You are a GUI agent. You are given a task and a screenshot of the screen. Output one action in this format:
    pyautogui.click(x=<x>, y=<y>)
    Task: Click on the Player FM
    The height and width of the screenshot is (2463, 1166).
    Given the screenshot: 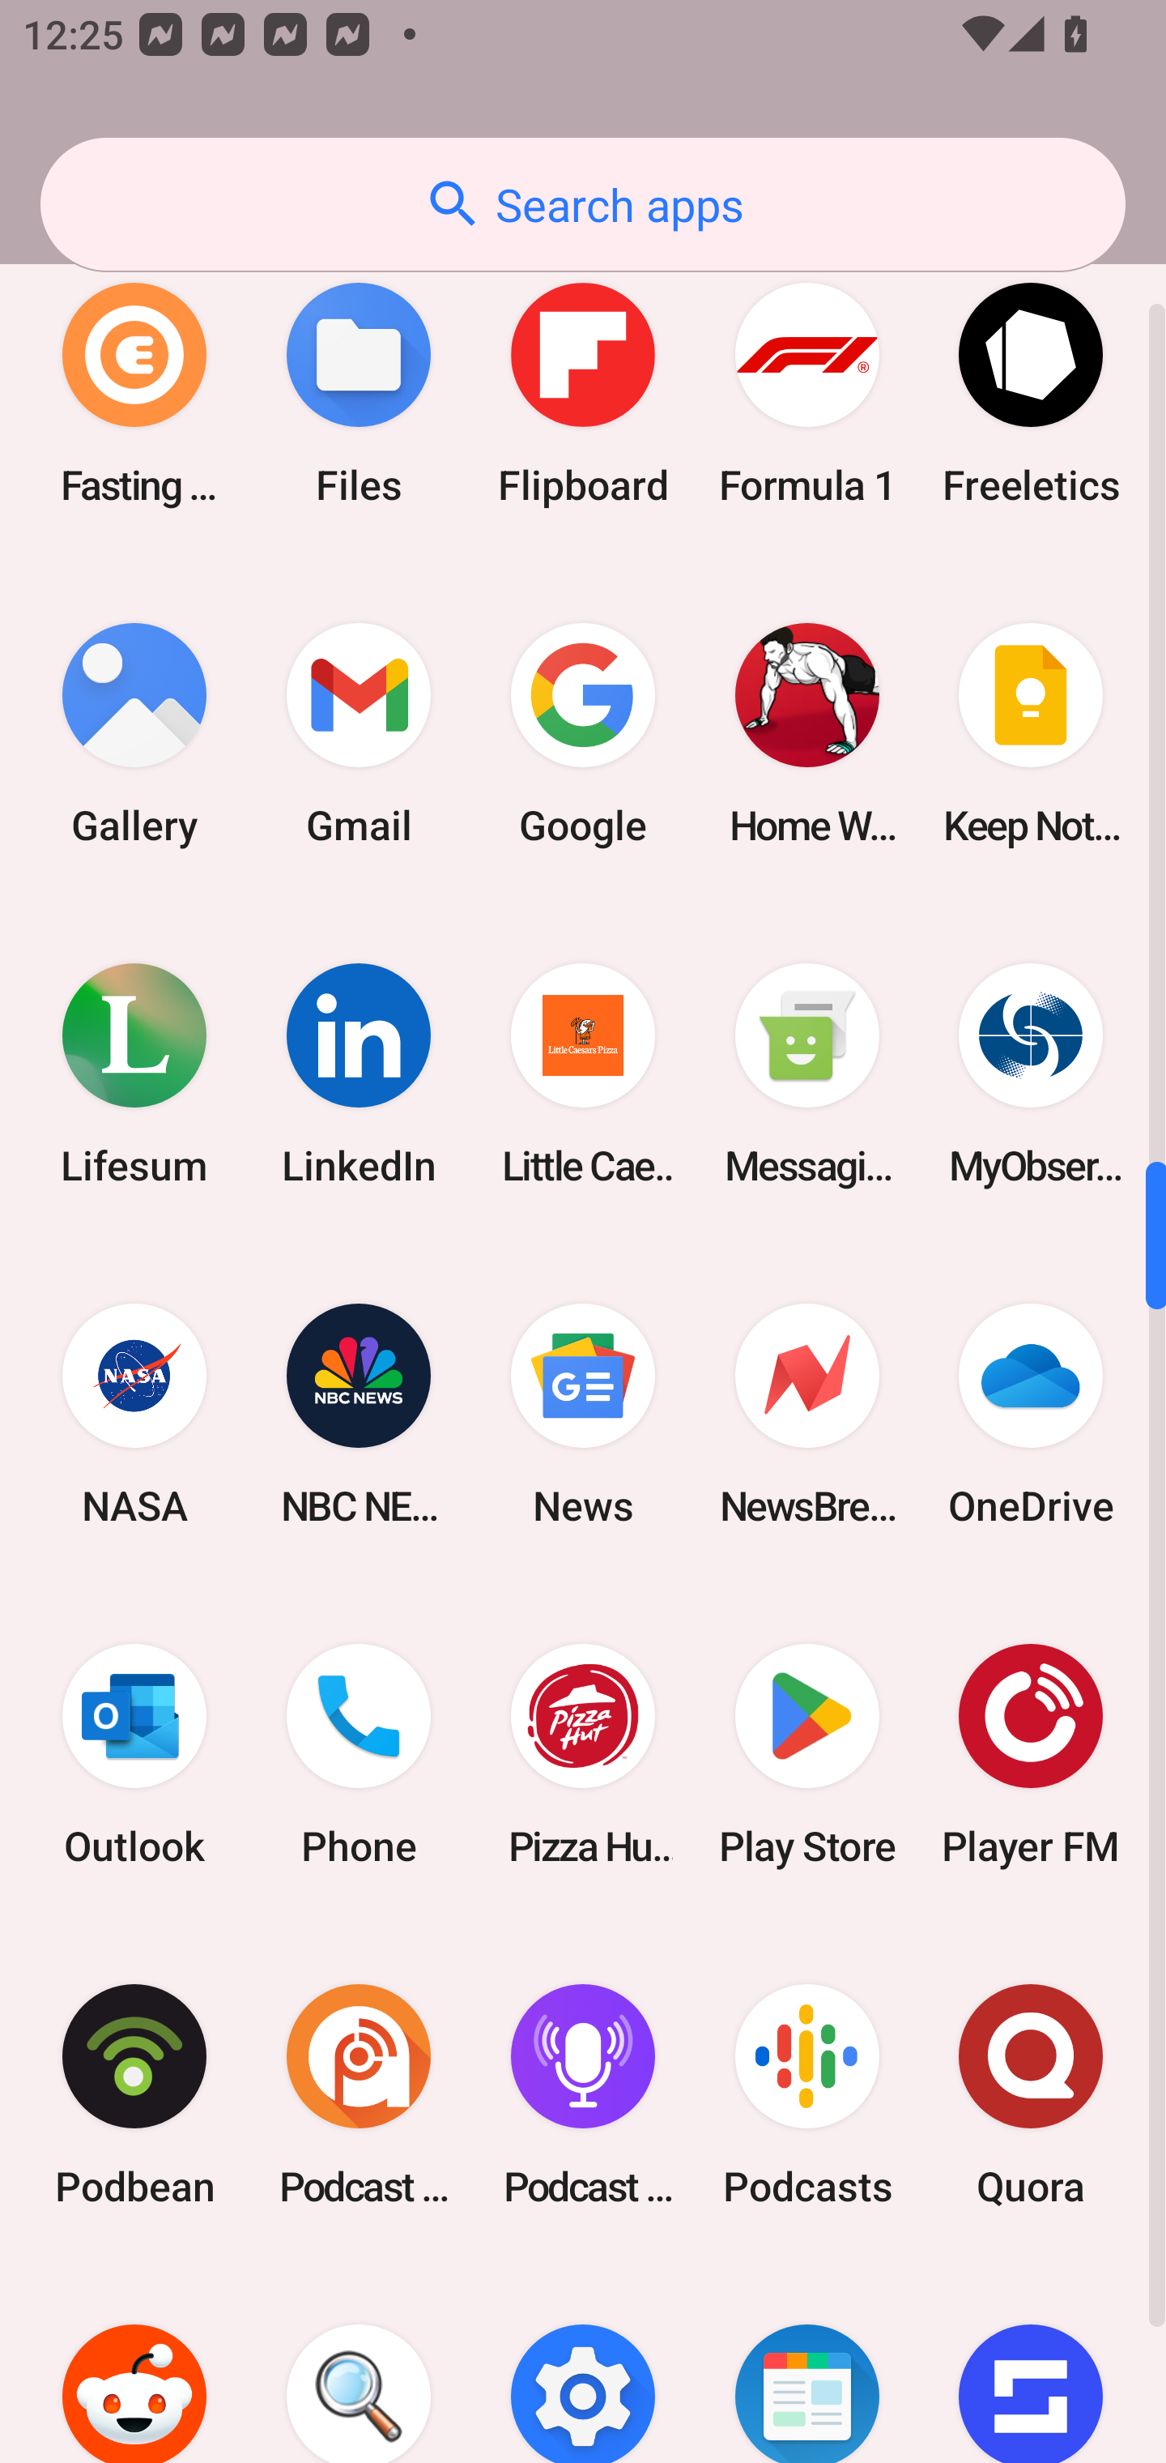 What is the action you would take?
    pyautogui.click(x=1031, y=1755)
    